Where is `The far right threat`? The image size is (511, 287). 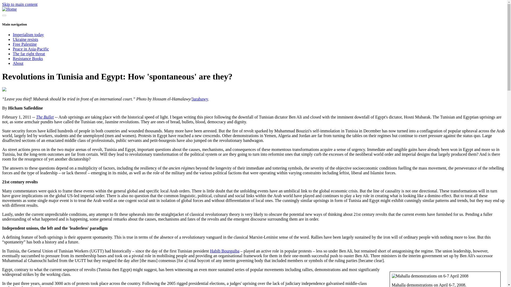 The far right threat is located at coordinates (29, 54).